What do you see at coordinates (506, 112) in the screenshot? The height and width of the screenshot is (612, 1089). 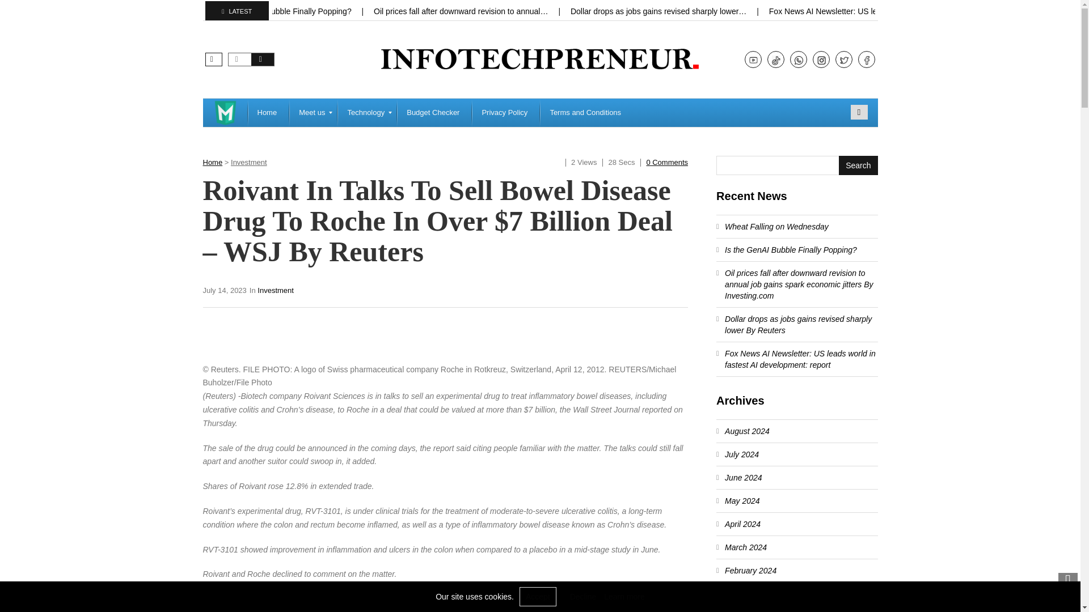 I see `Privacy Policy` at bounding box center [506, 112].